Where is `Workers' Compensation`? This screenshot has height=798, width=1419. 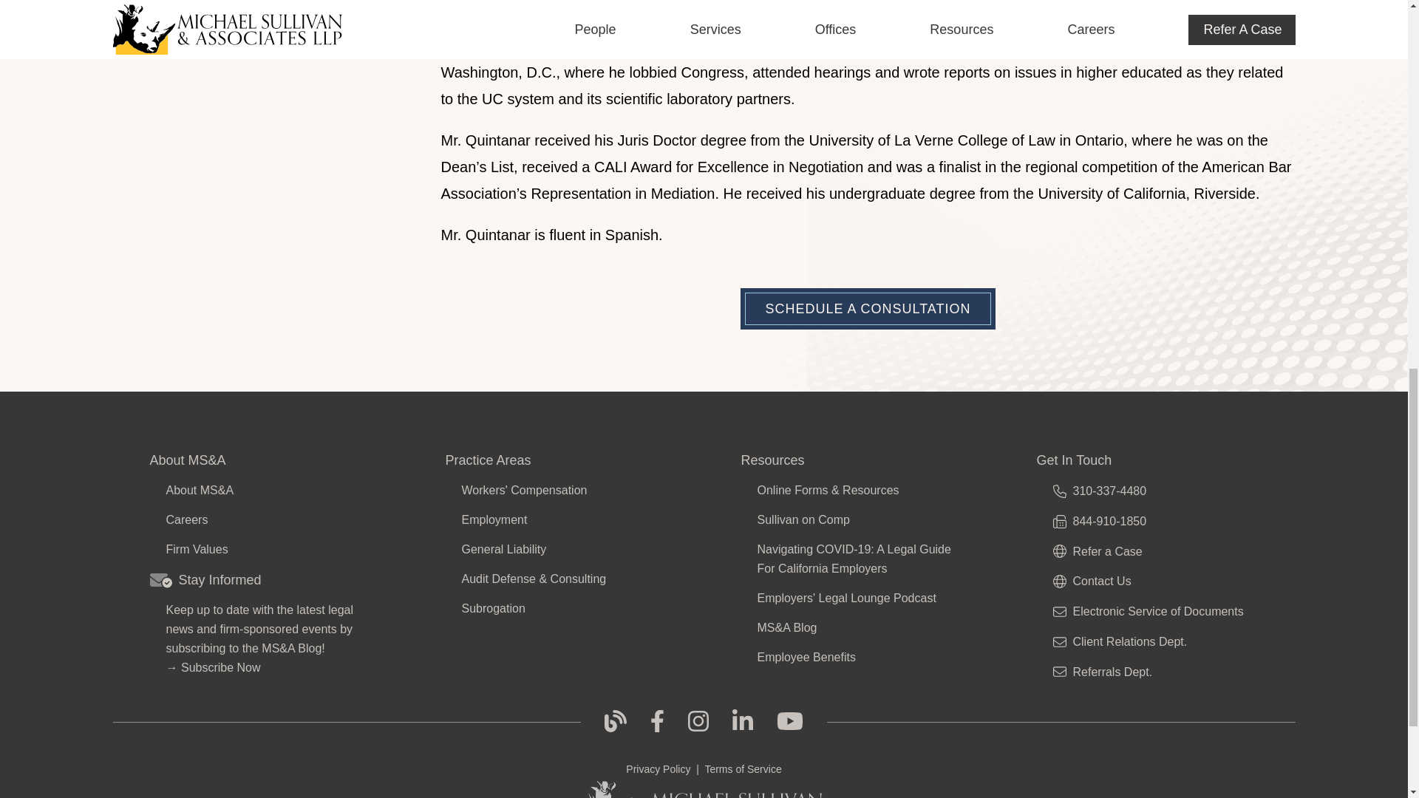 Workers' Compensation is located at coordinates (560, 491).